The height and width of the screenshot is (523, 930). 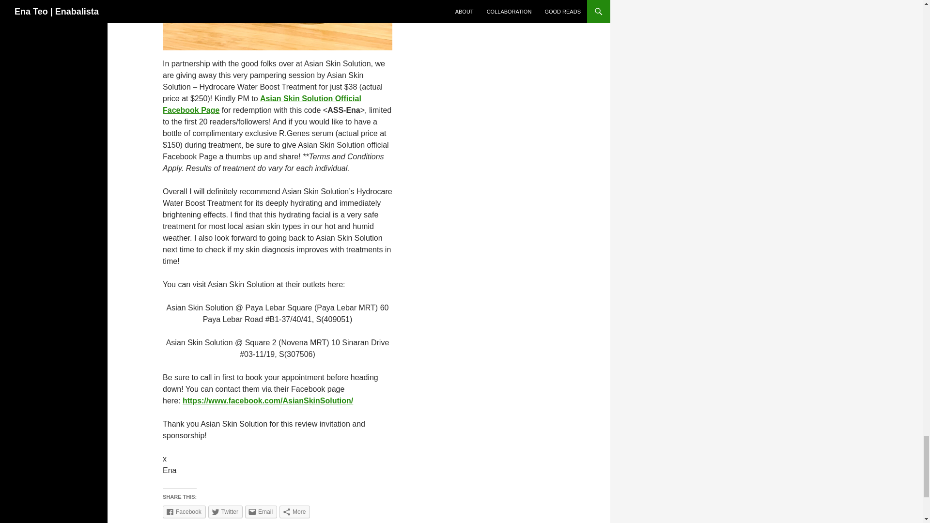 What do you see at coordinates (184, 512) in the screenshot?
I see `Facebook` at bounding box center [184, 512].